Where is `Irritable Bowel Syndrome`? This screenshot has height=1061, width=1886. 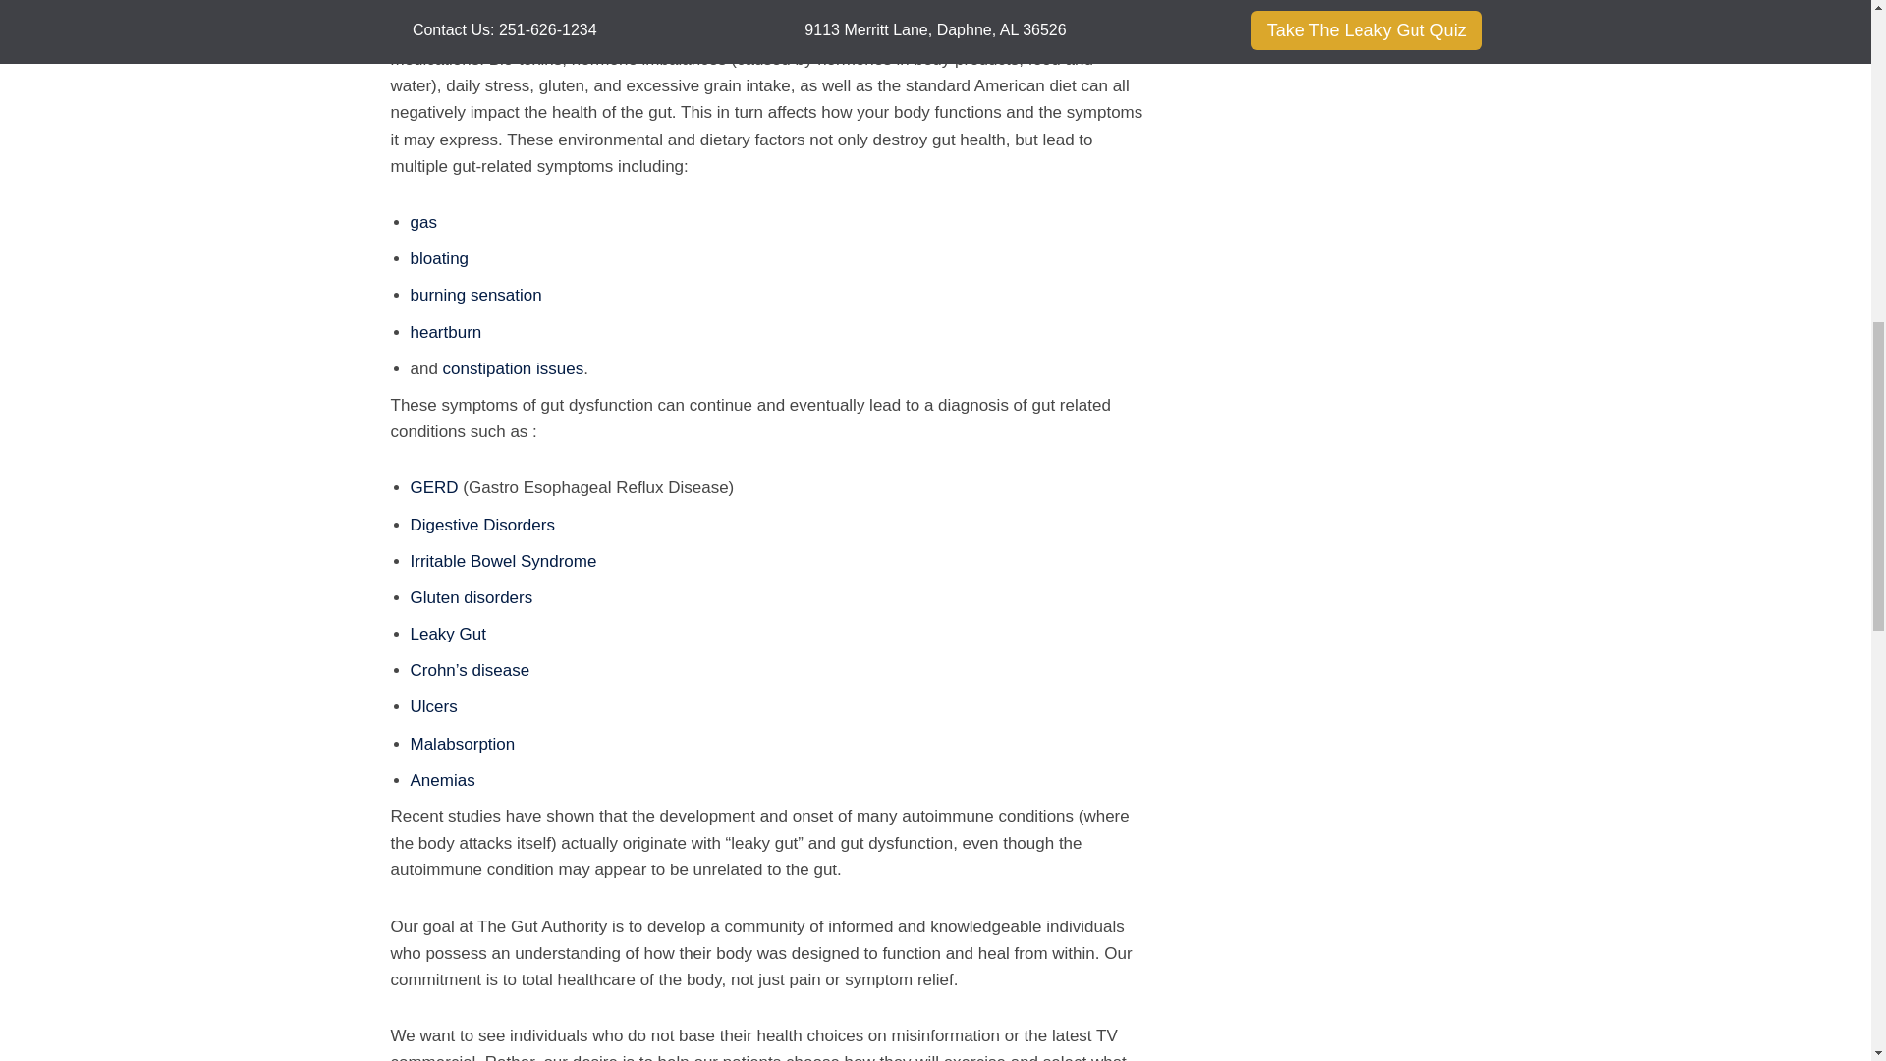 Irritable Bowel Syndrome is located at coordinates (504, 561).